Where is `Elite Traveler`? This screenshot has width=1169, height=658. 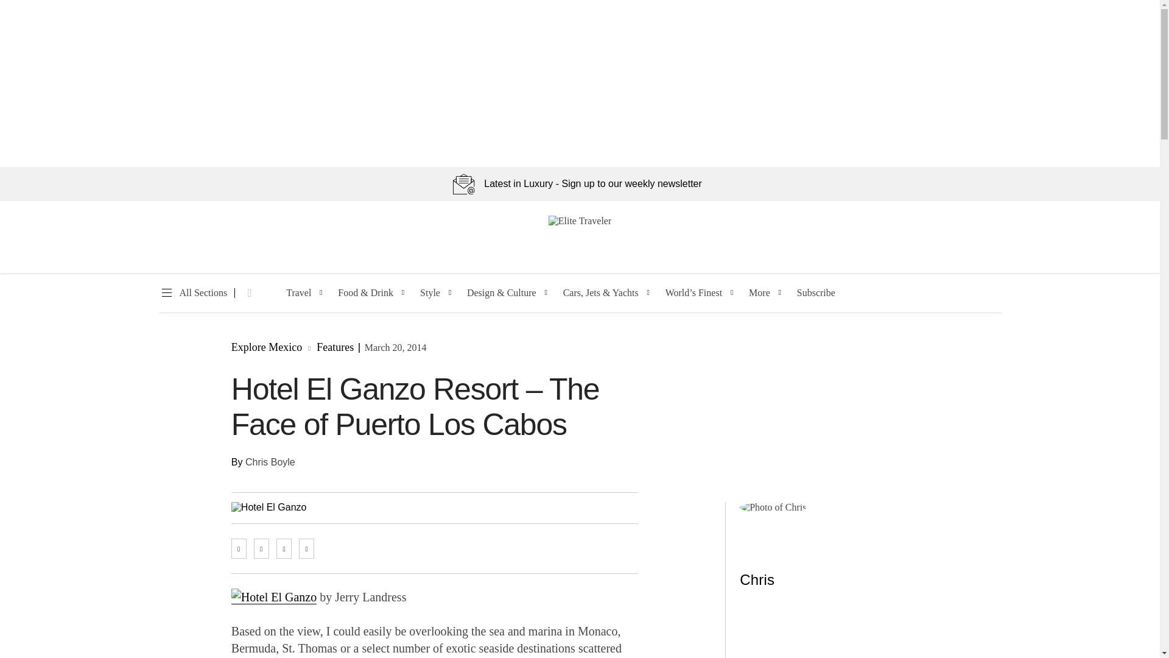 Elite Traveler is located at coordinates (580, 221).